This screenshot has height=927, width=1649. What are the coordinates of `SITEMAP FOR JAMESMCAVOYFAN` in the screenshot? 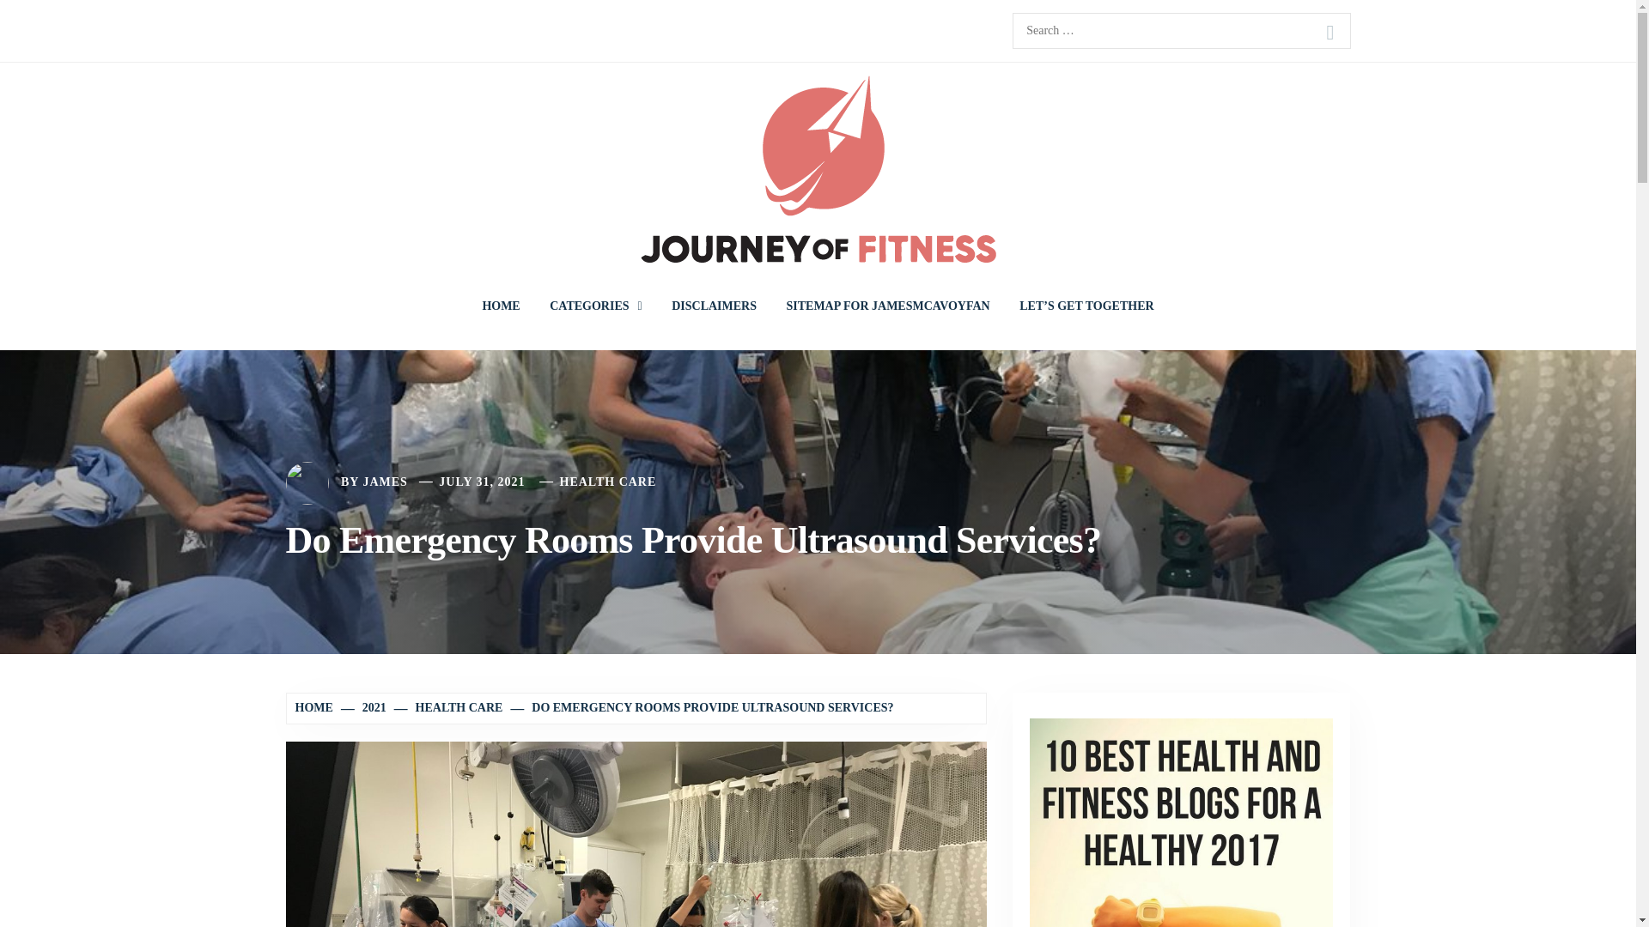 It's located at (888, 306).